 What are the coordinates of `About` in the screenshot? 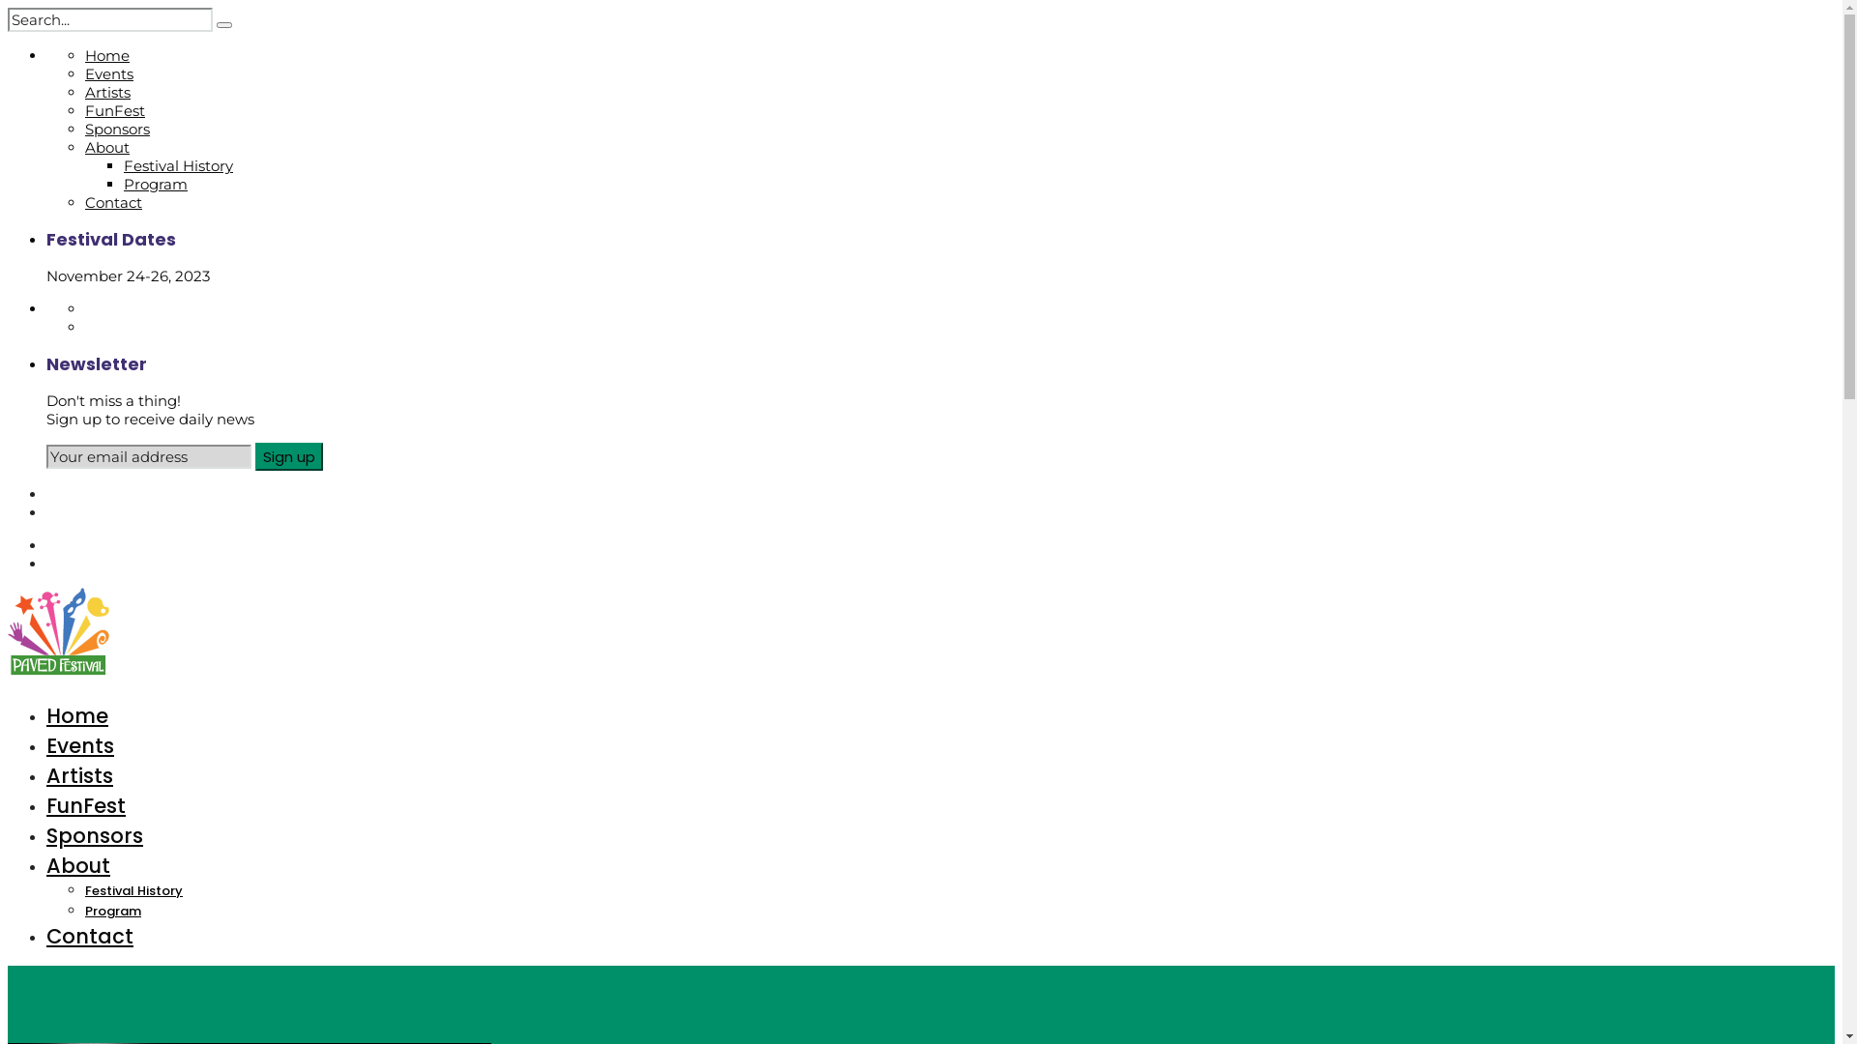 It's located at (107, 147).